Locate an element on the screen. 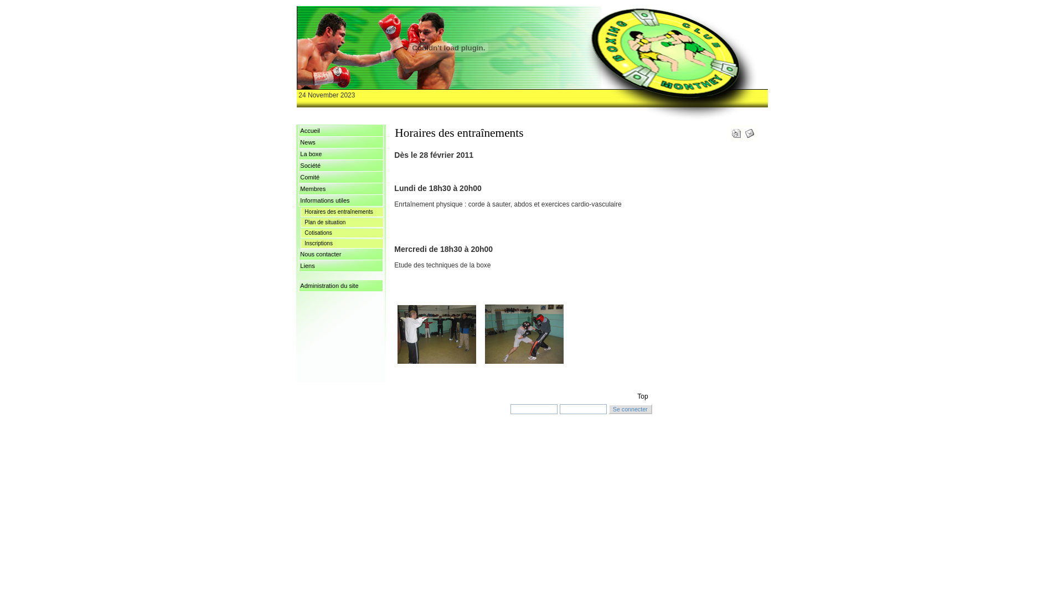 The image size is (1063, 598). Image is located at coordinates (524, 334).